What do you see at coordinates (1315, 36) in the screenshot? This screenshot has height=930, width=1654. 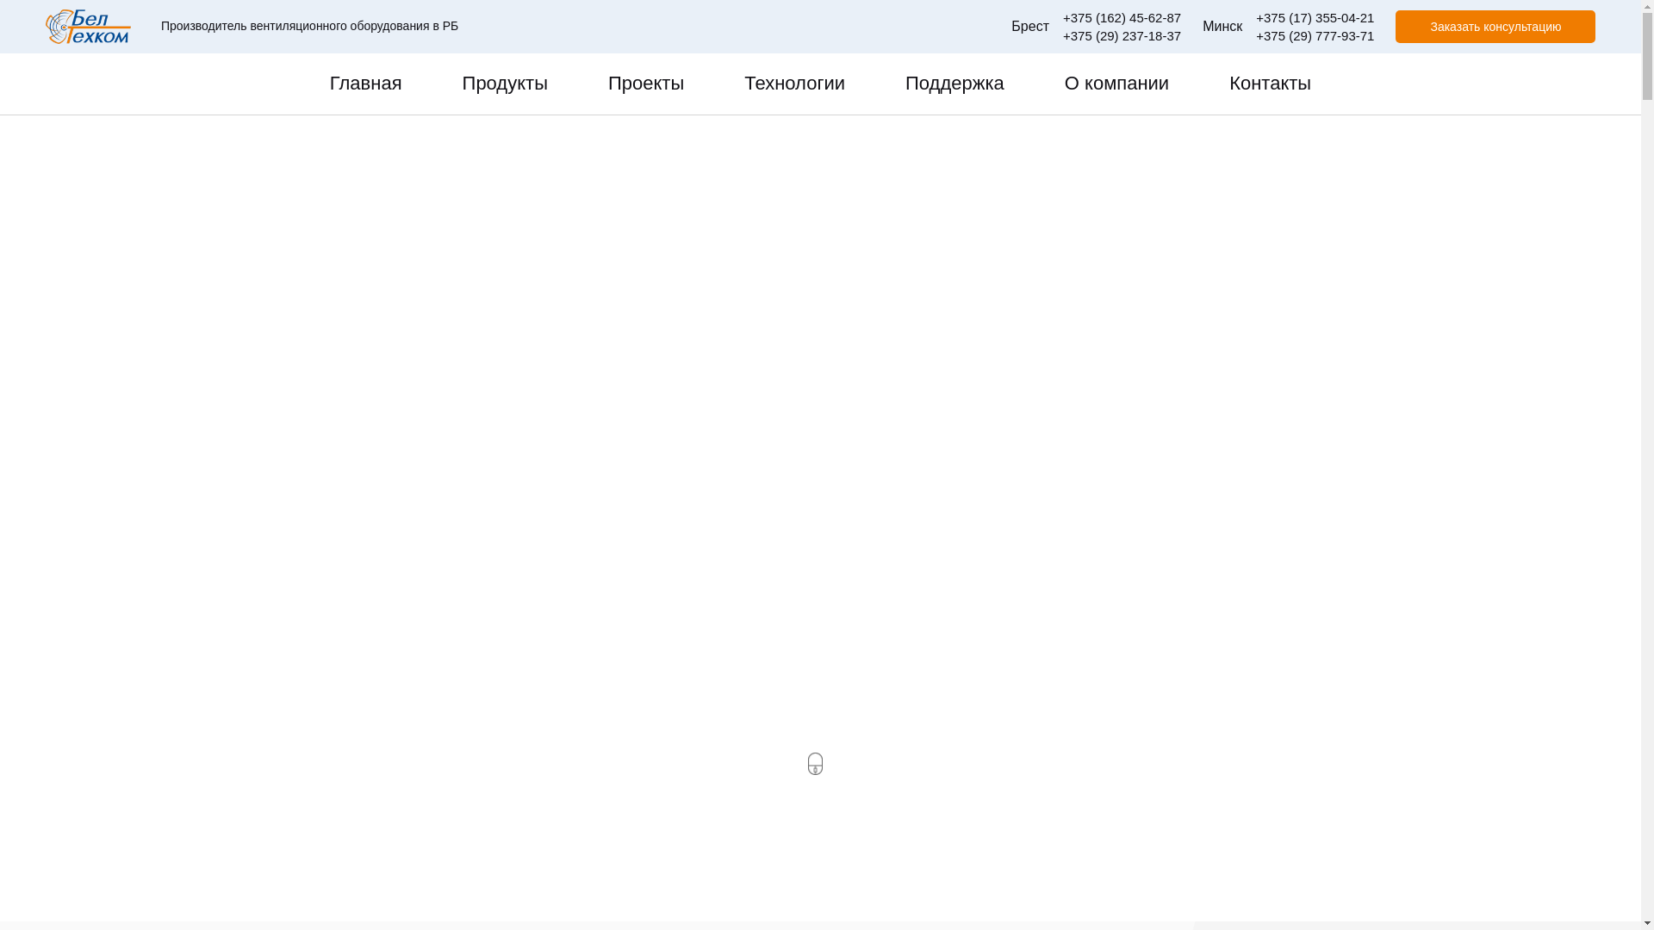 I see `+375 (29) 777-93-71` at bounding box center [1315, 36].